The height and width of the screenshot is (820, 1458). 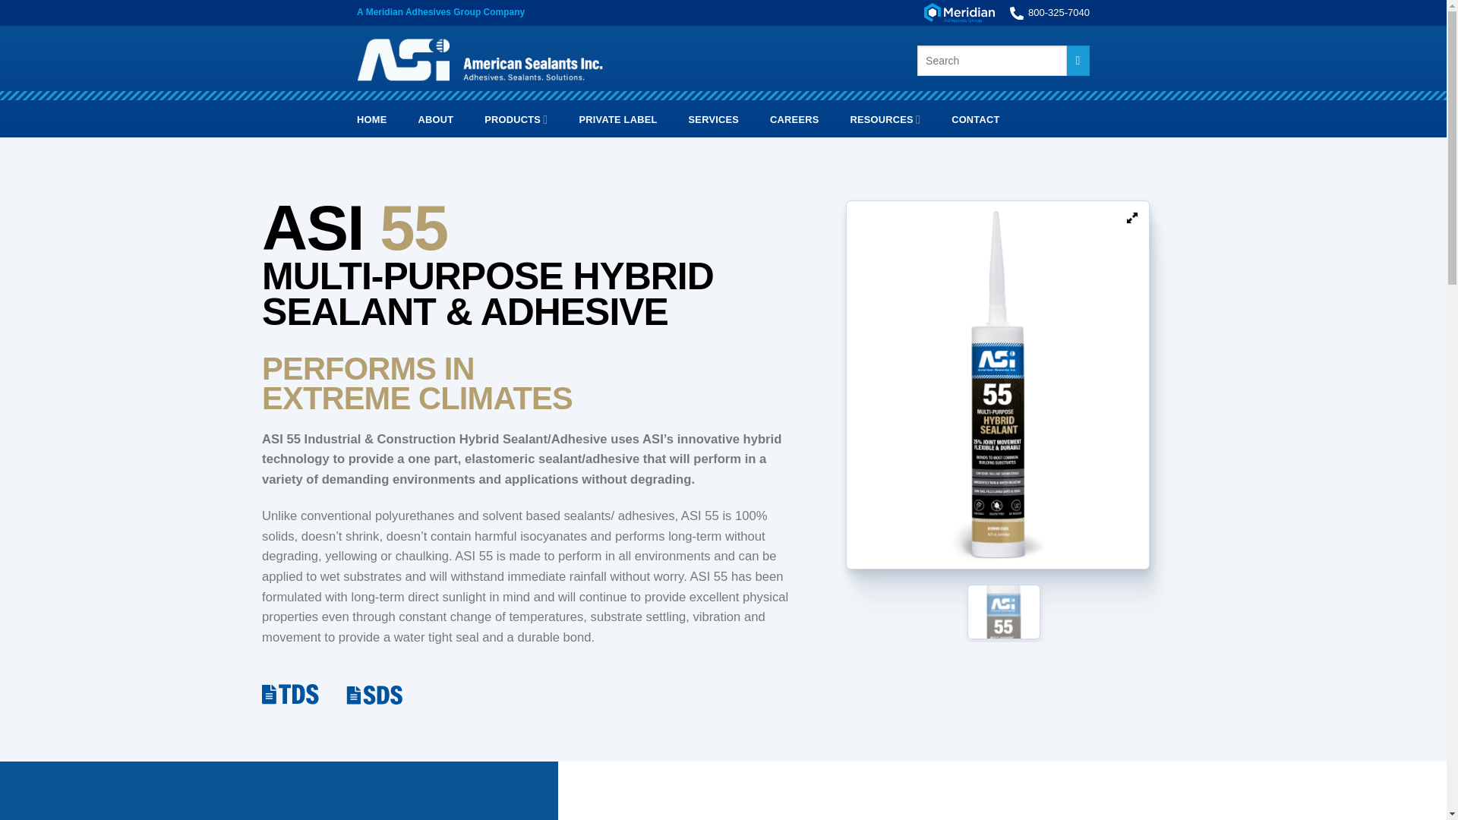 What do you see at coordinates (885, 119) in the screenshot?
I see `RESOURCES` at bounding box center [885, 119].